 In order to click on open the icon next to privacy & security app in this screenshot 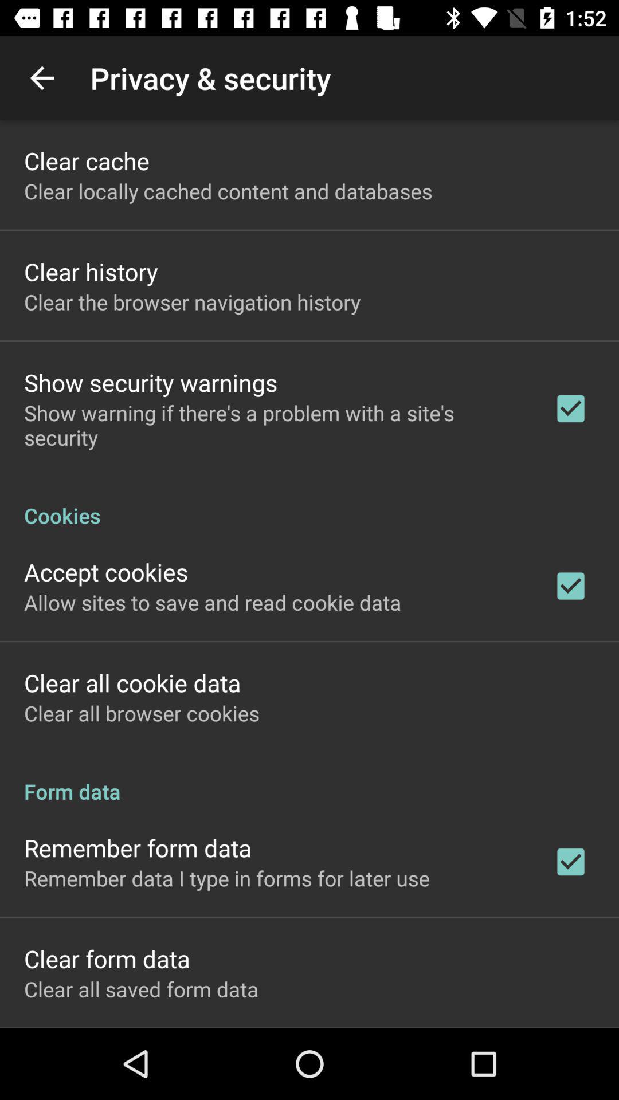, I will do `click(42, 78)`.